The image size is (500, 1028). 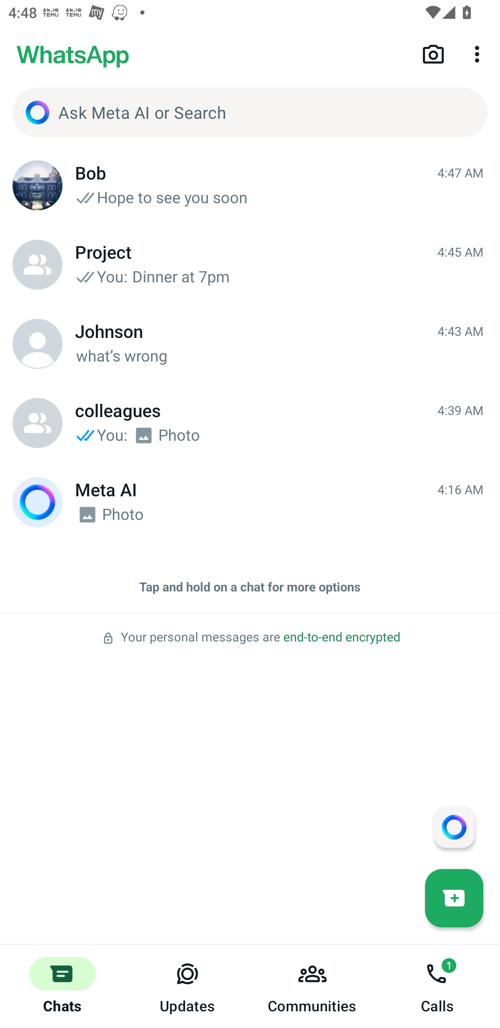 I want to click on Updates, so click(x=187, y=986).